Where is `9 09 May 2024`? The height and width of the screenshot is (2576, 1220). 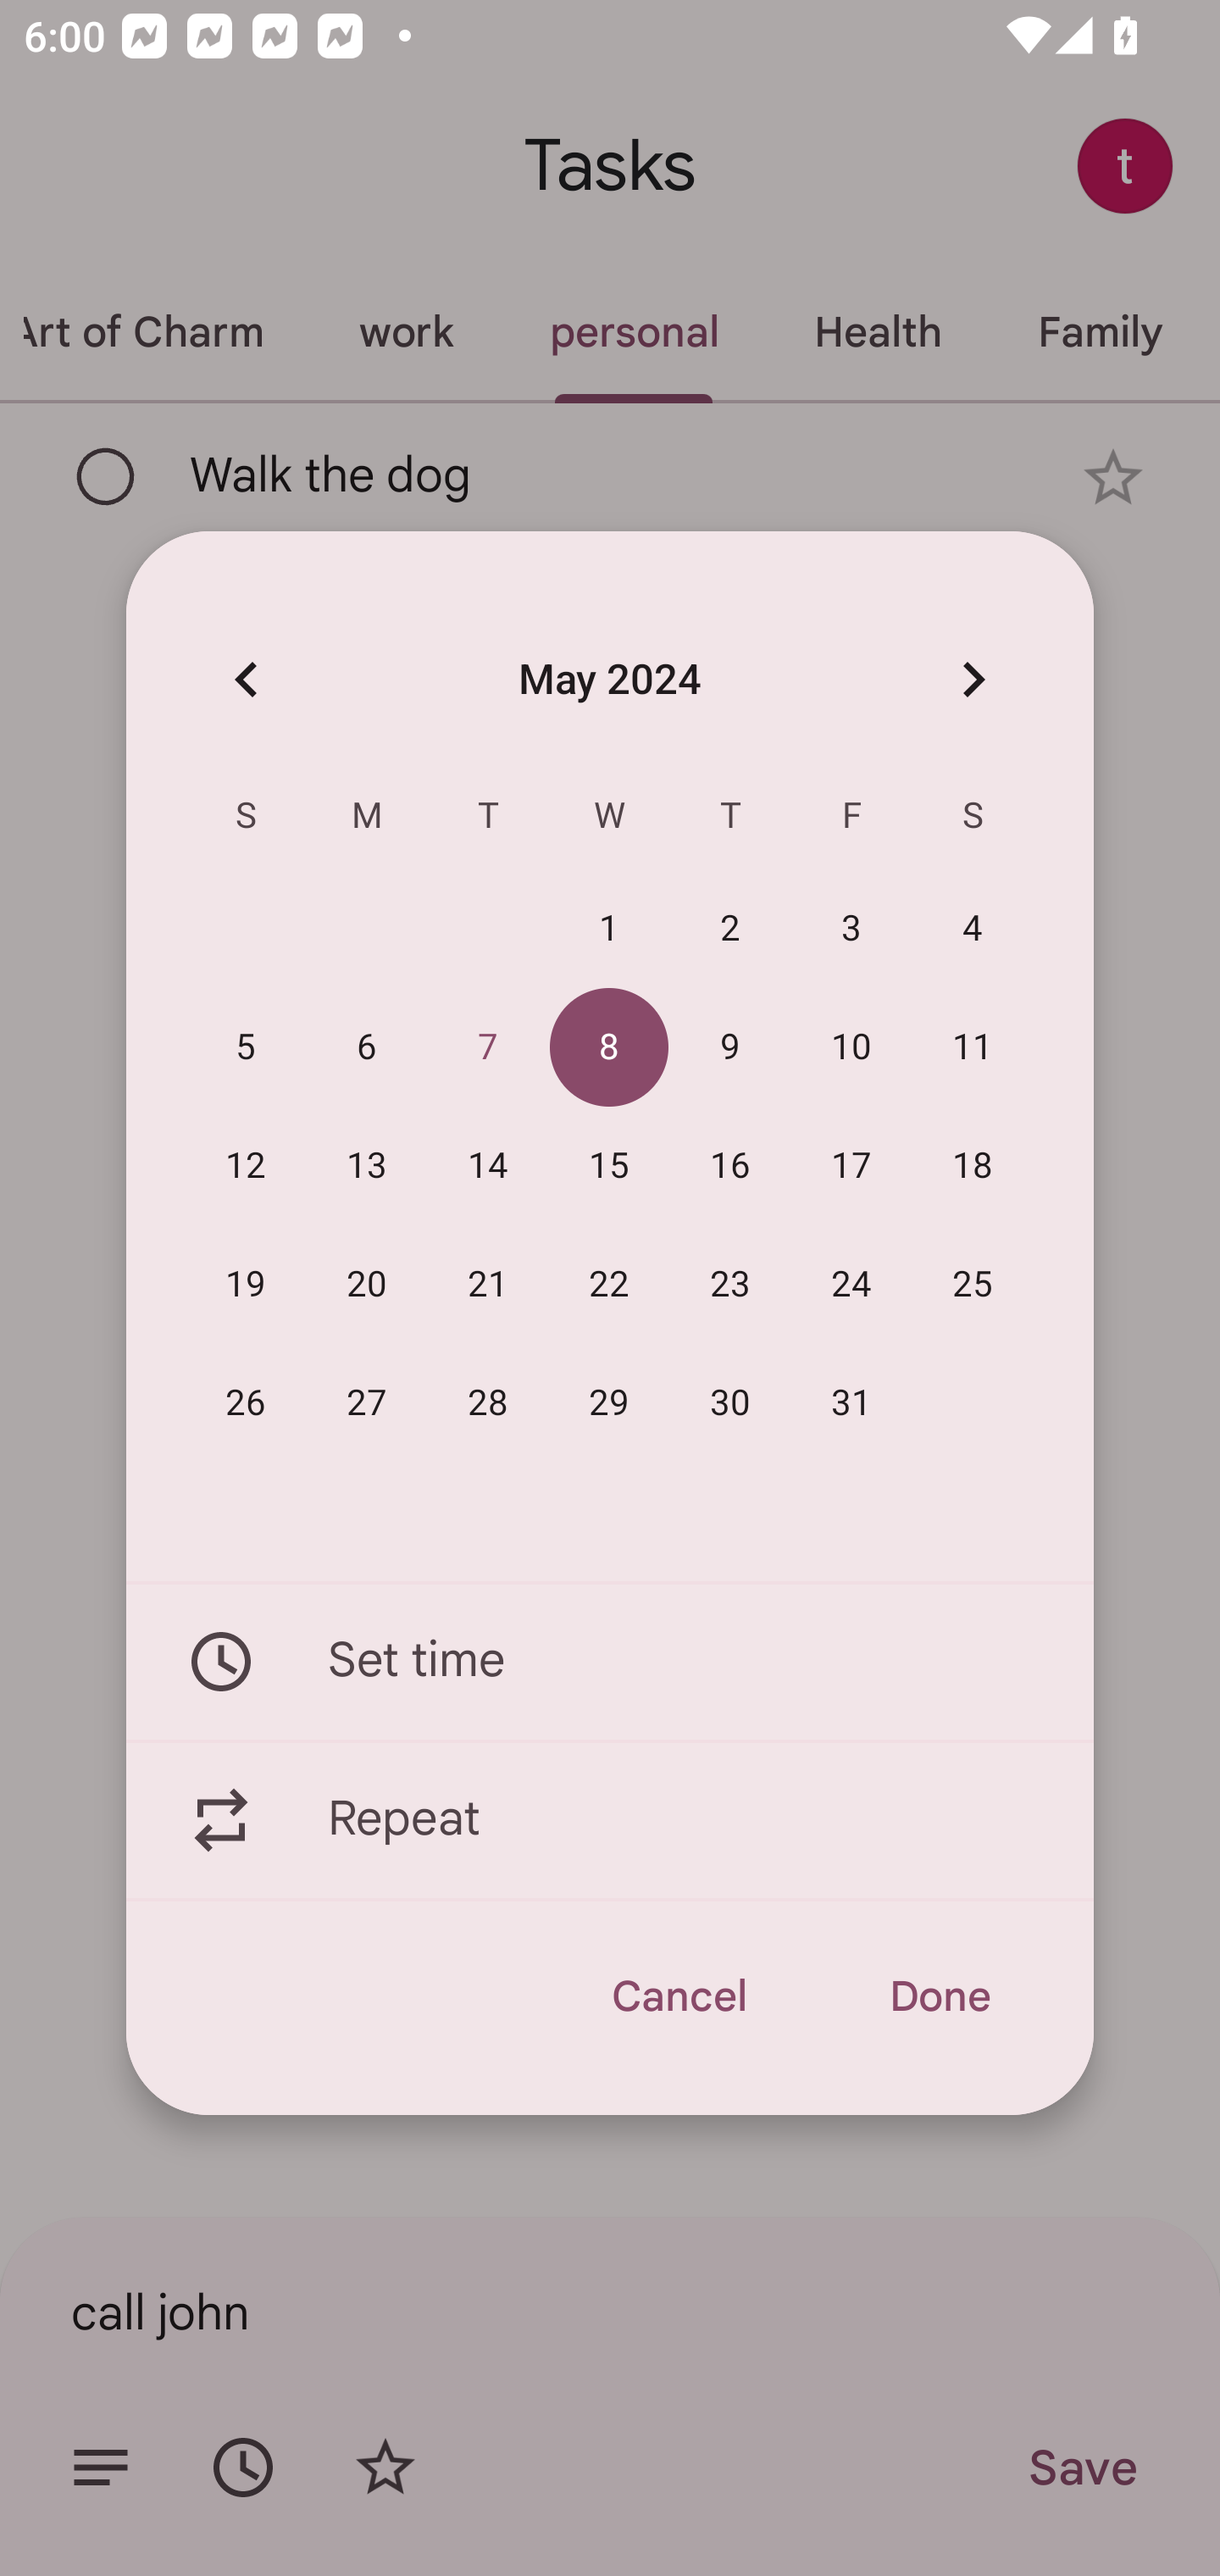 9 09 May 2024 is located at coordinates (730, 1048).